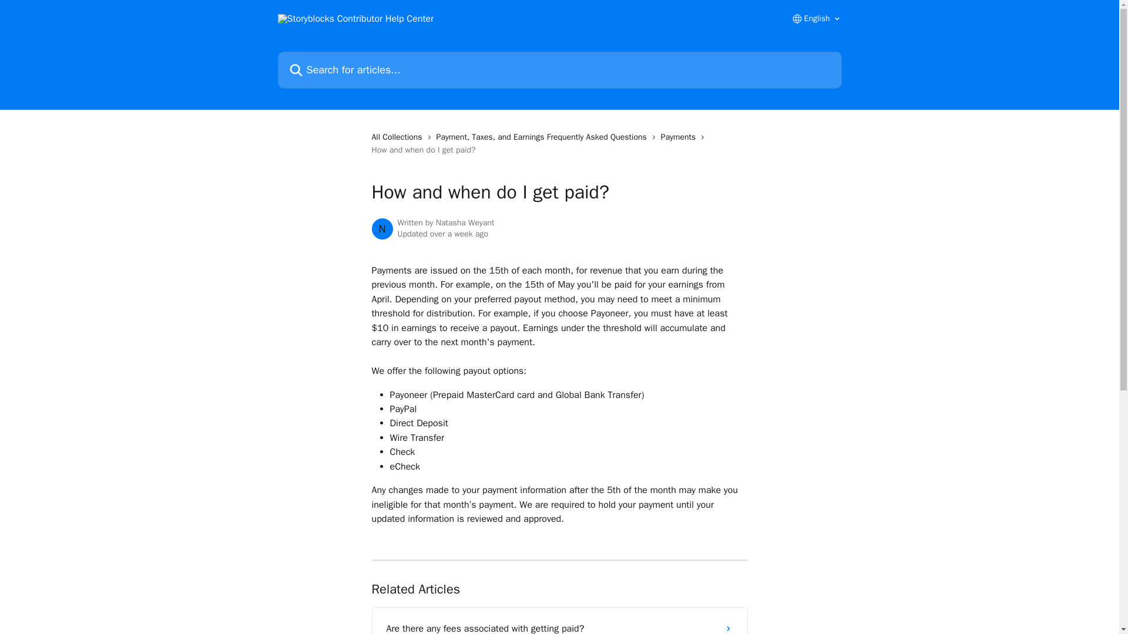 This screenshot has height=634, width=1128. What do you see at coordinates (559, 624) in the screenshot?
I see `Are there any fees associated with getting paid?` at bounding box center [559, 624].